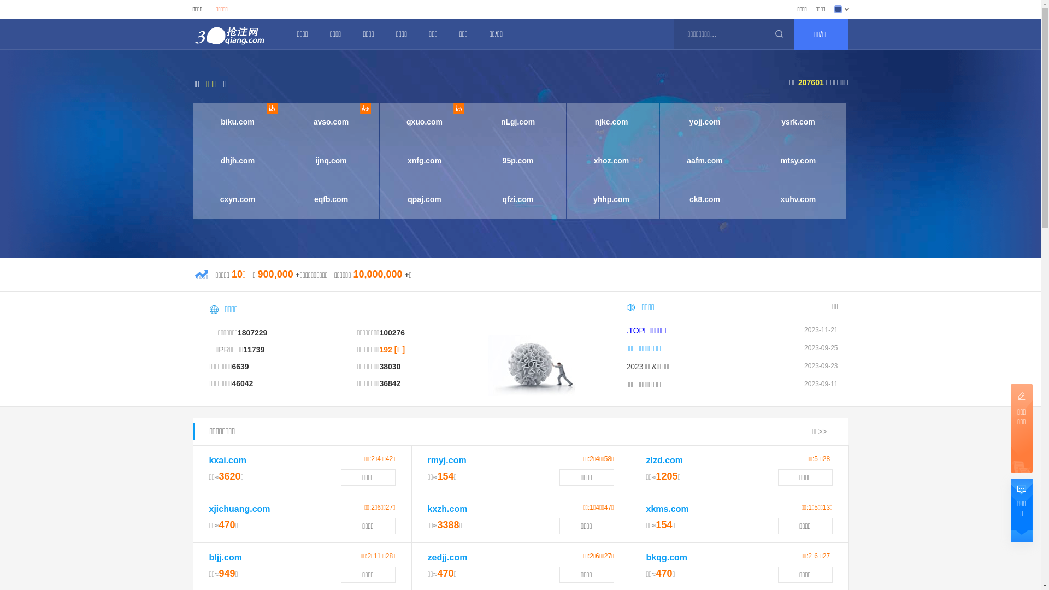  What do you see at coordinates (424, 161) in the screenshot?
I see `xnfg.com` at bounding box center [424, 161].